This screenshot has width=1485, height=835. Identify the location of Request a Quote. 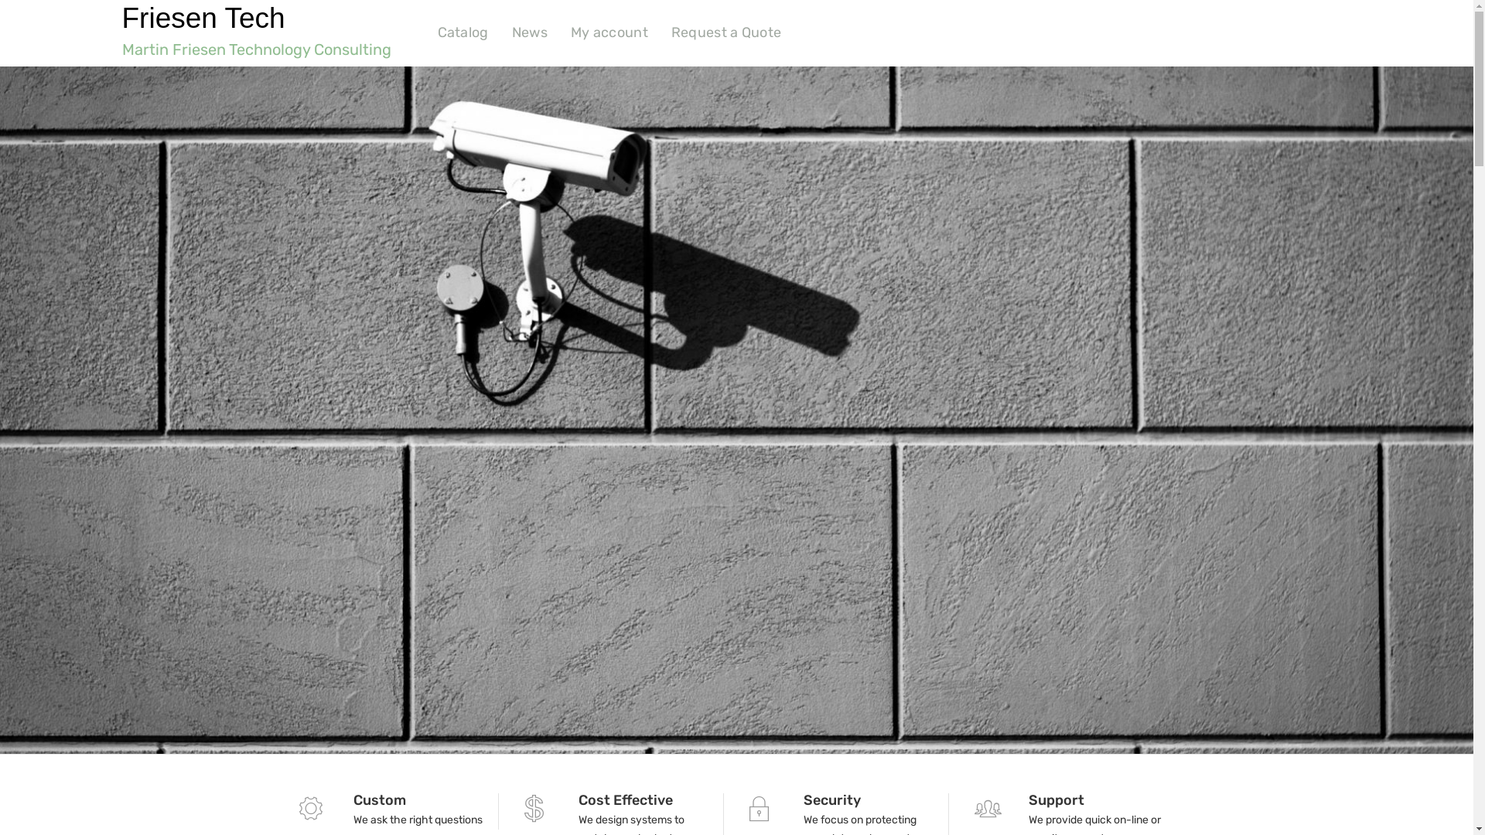
(727, 32).